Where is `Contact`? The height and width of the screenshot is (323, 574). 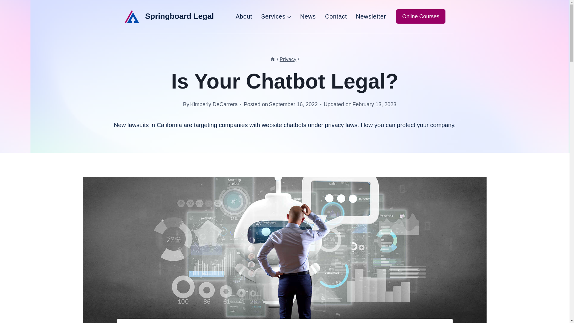 Contact is located at coordinates (336, 16).